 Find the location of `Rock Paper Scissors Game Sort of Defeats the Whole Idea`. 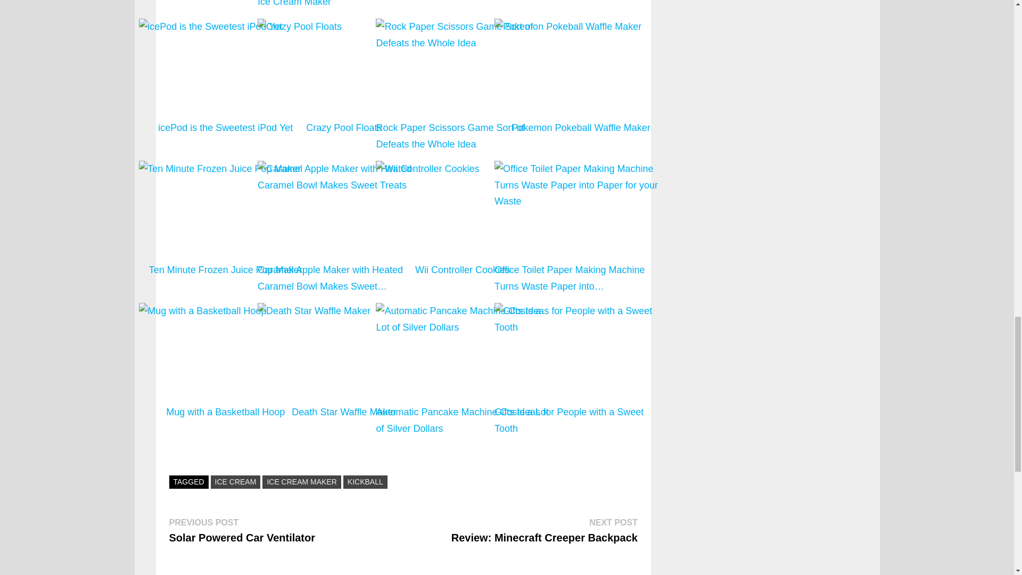

Rock Paper Scissors Game Sort of Defeats the Whole Idea is located at coordinates (462, 35).